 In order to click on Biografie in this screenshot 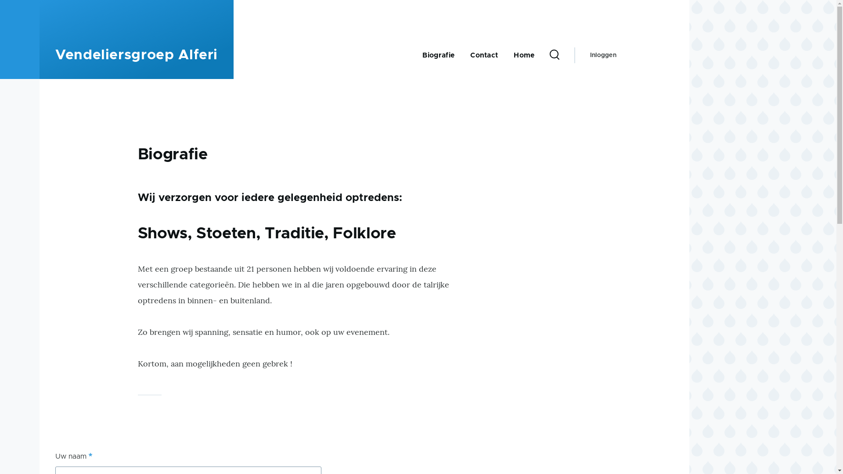, I will do `click(438, 55)`.